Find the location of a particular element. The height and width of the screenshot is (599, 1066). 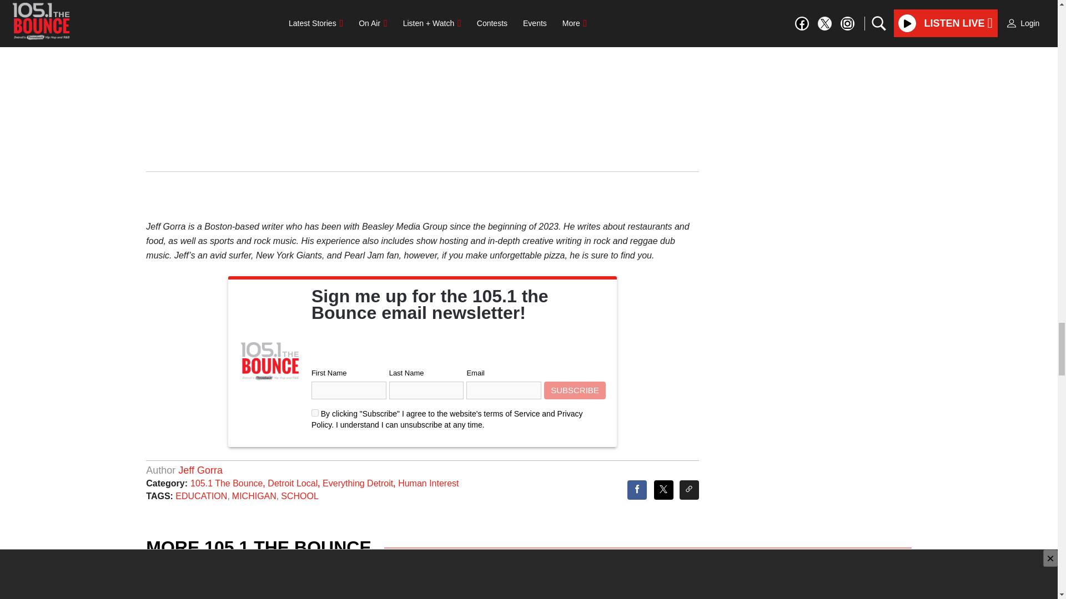

Jeff Gorra is located at coordinates (200, 470).